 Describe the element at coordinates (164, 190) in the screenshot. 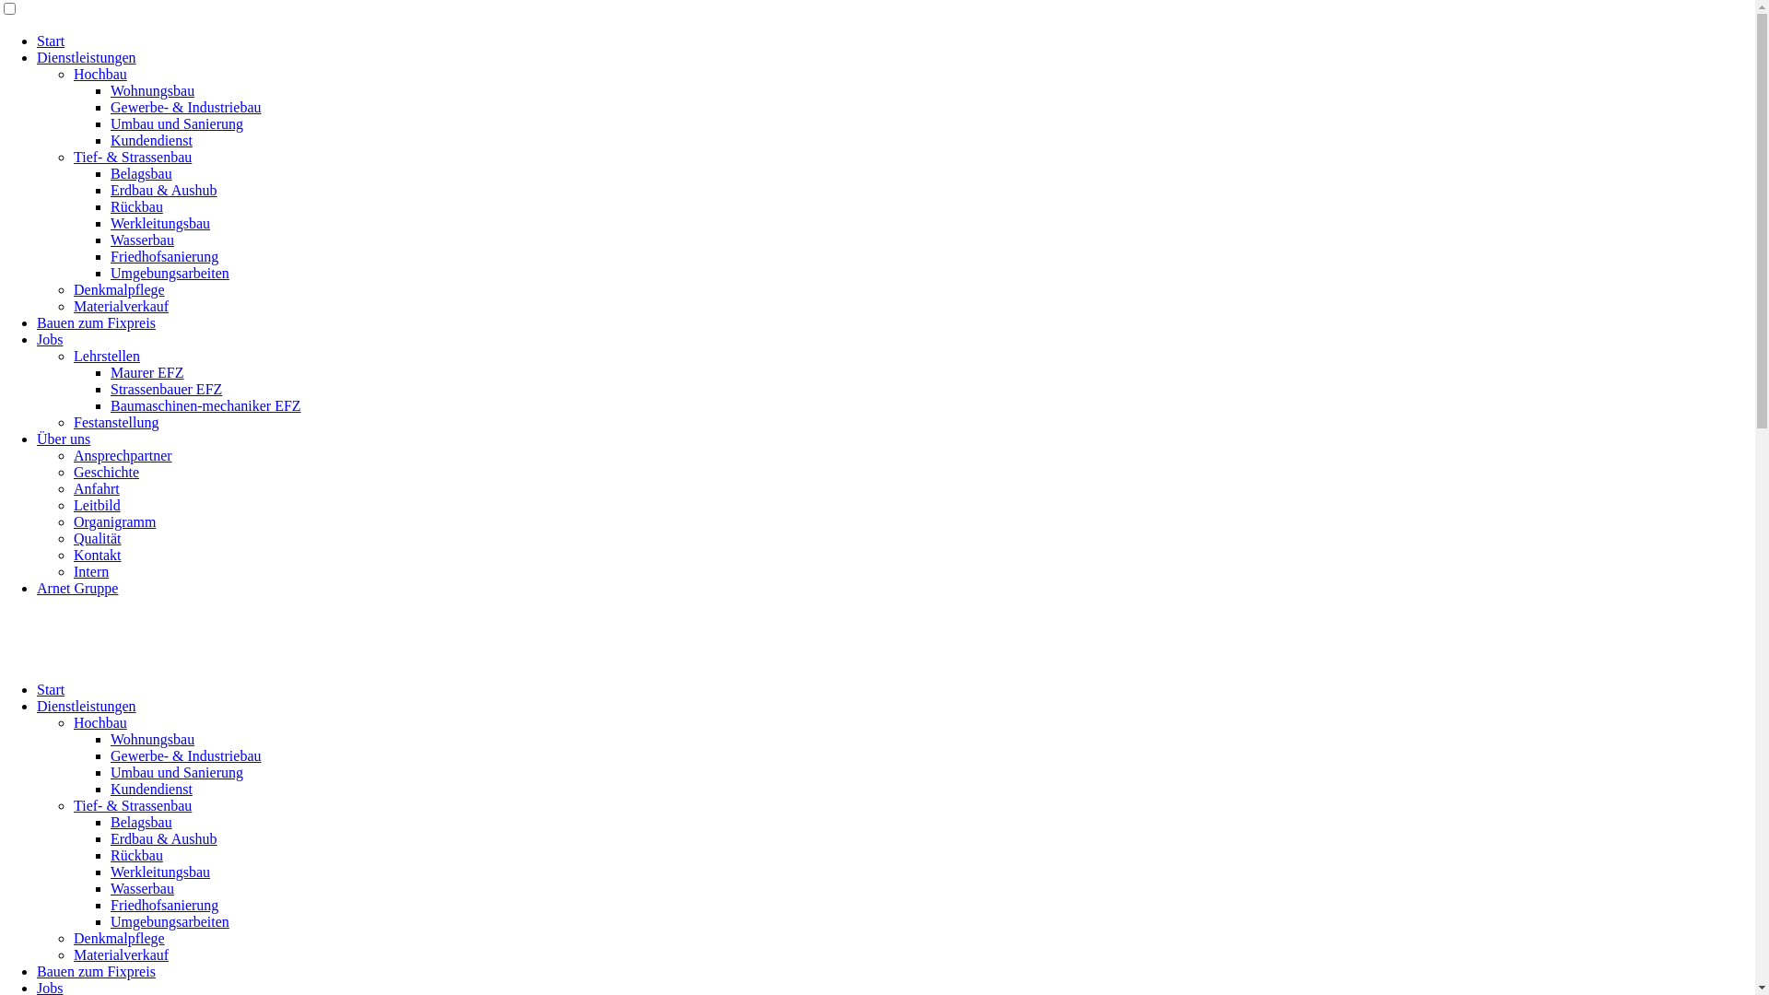

I see `Erdbau & Aushub` at that location.